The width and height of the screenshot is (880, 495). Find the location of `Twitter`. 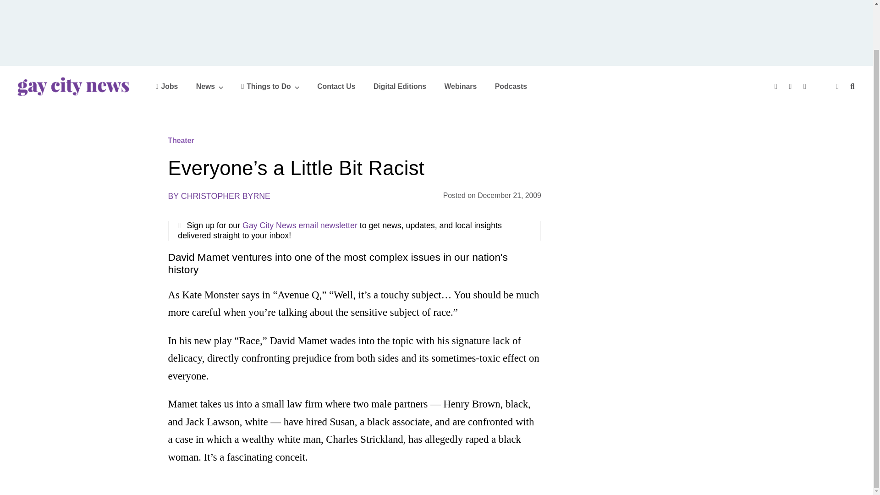

Twitter is located at coordinates (792, 87).